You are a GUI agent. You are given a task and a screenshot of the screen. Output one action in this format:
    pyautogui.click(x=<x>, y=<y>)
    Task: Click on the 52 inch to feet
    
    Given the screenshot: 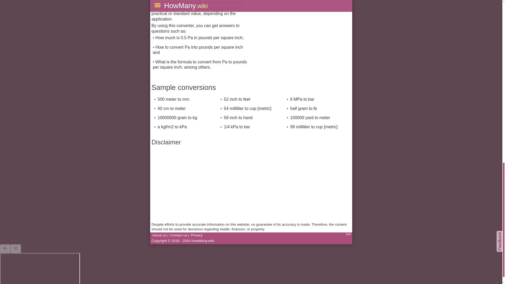 What is the action you would take?
    pyautogui.click(x=237, y=99)
    